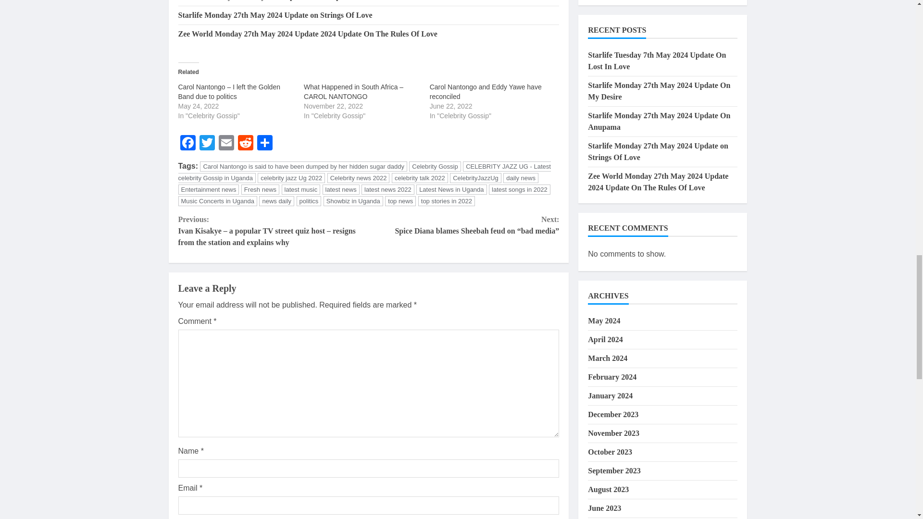  I want to click on Celebrity Gossip, so click(435, 166).